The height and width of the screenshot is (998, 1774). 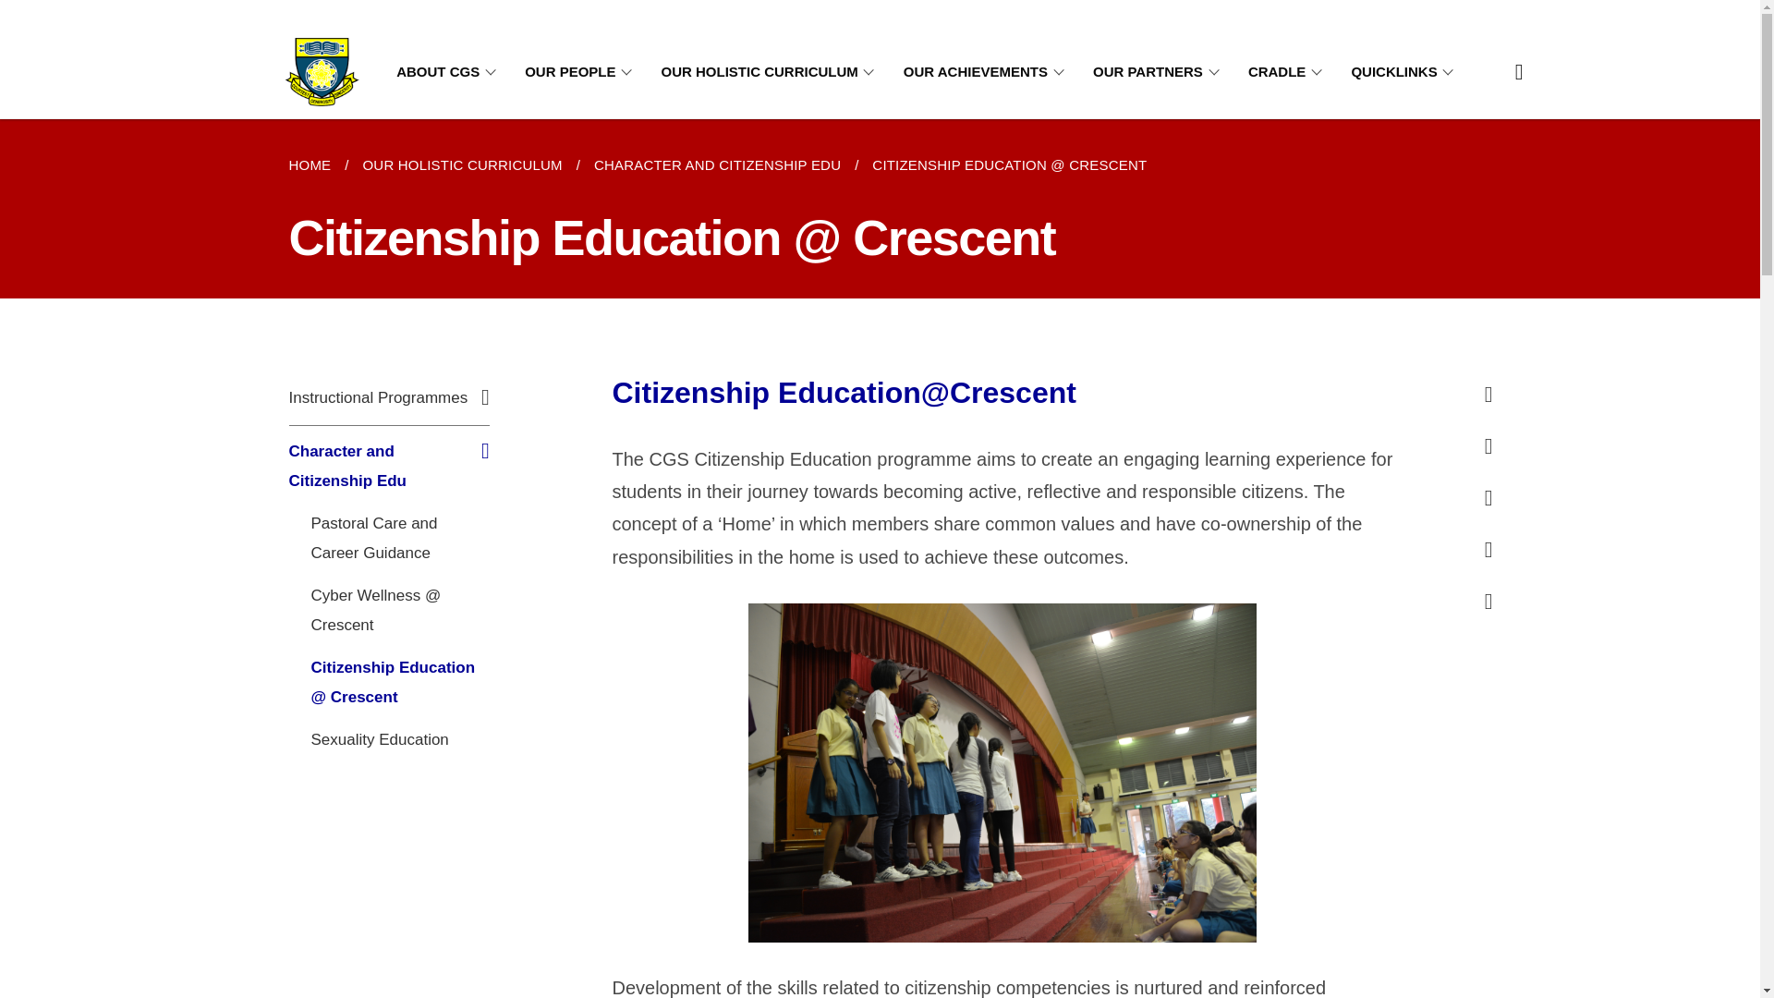 I want to click on OUR ACHIEVEMENTS, so click(x=987, y=72).